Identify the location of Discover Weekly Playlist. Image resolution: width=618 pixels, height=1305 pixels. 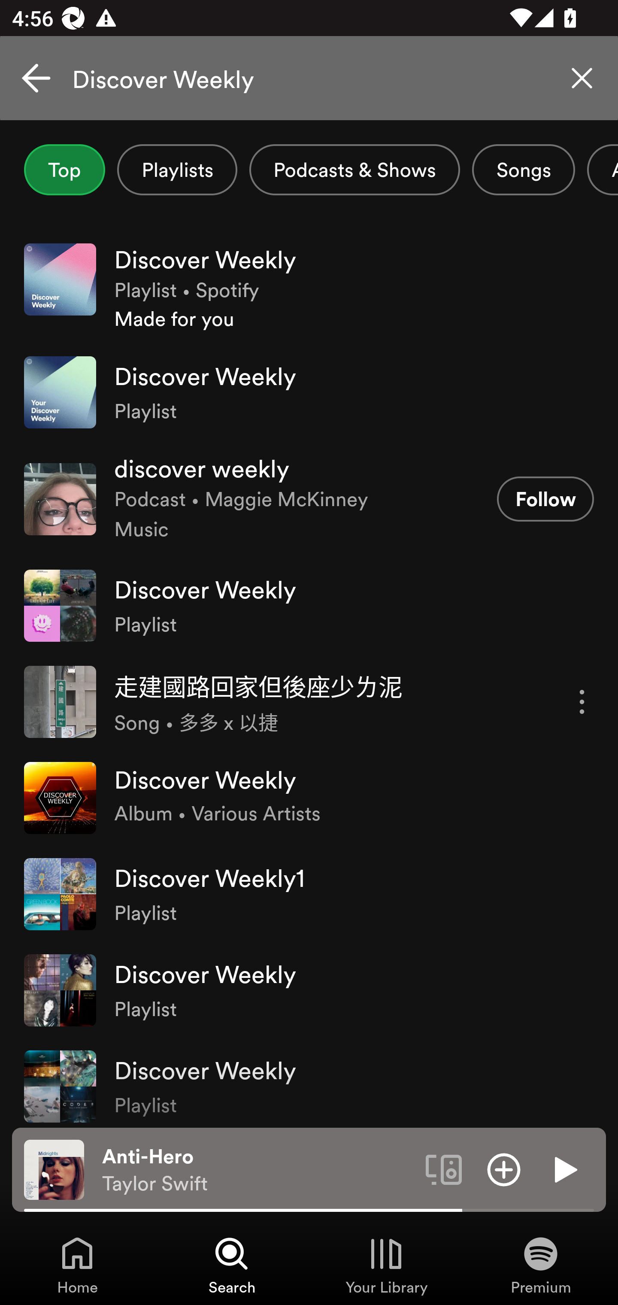
(309, 392).